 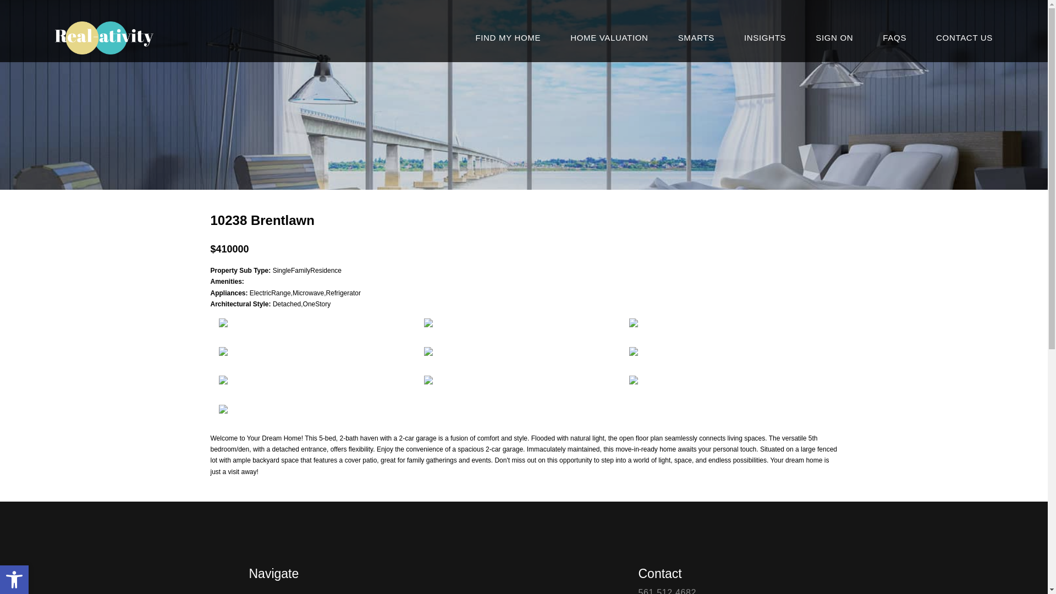 I want to click on Accessibility Tools, so click(x=964, y=37).